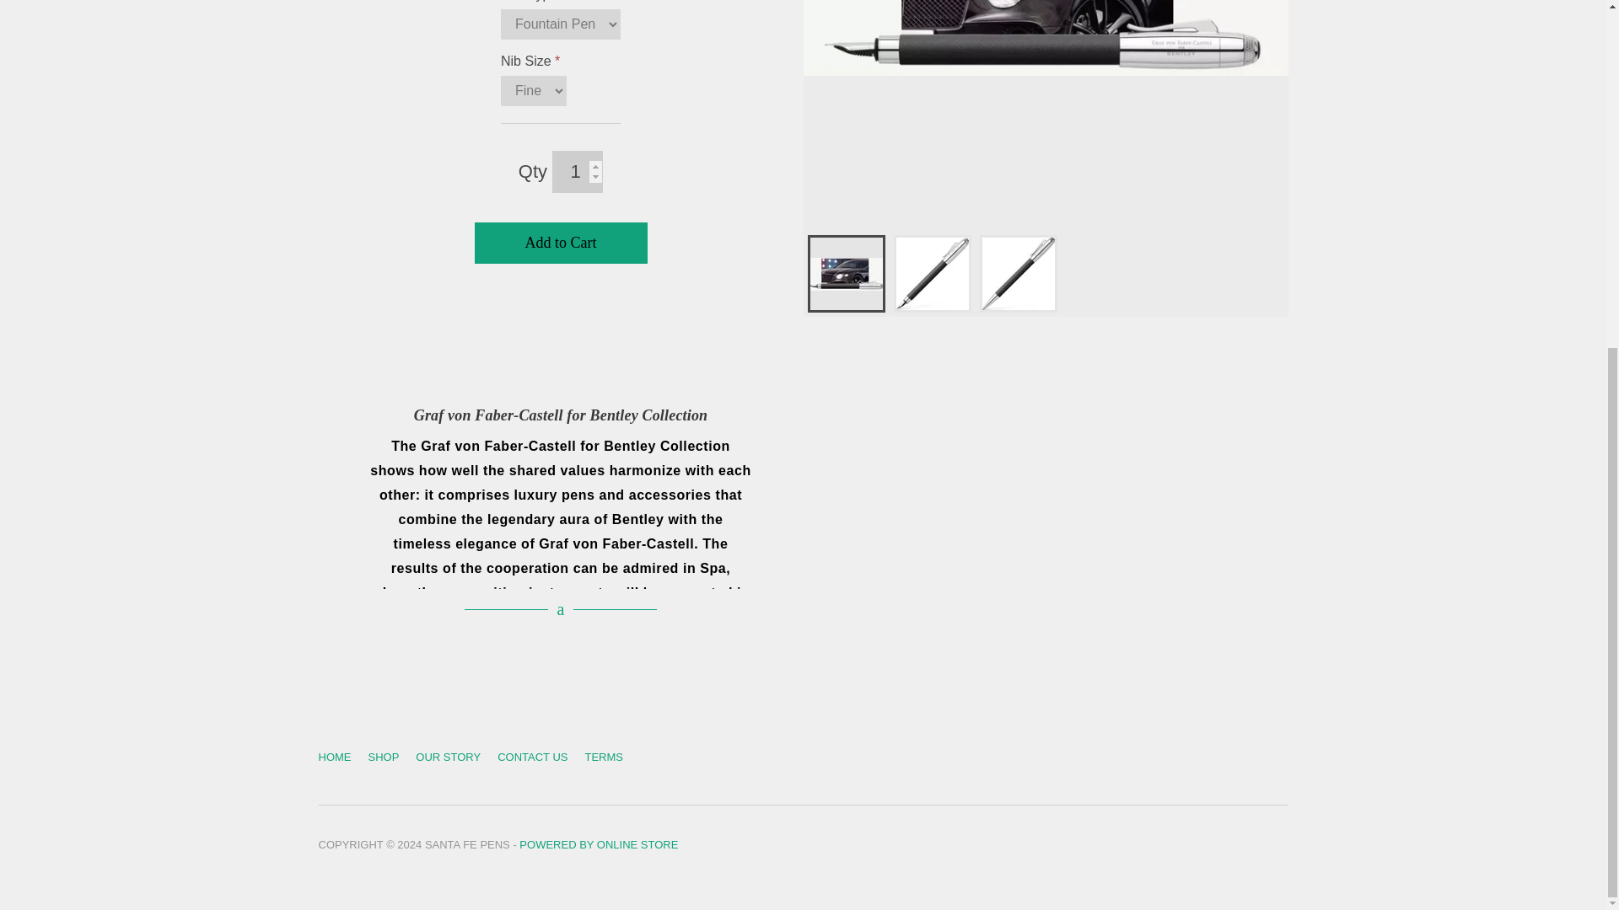 This screenshot has width=1619, height=910. Describe the element at coordinates (577, 172) in the screenshot. I see `1` at that location.